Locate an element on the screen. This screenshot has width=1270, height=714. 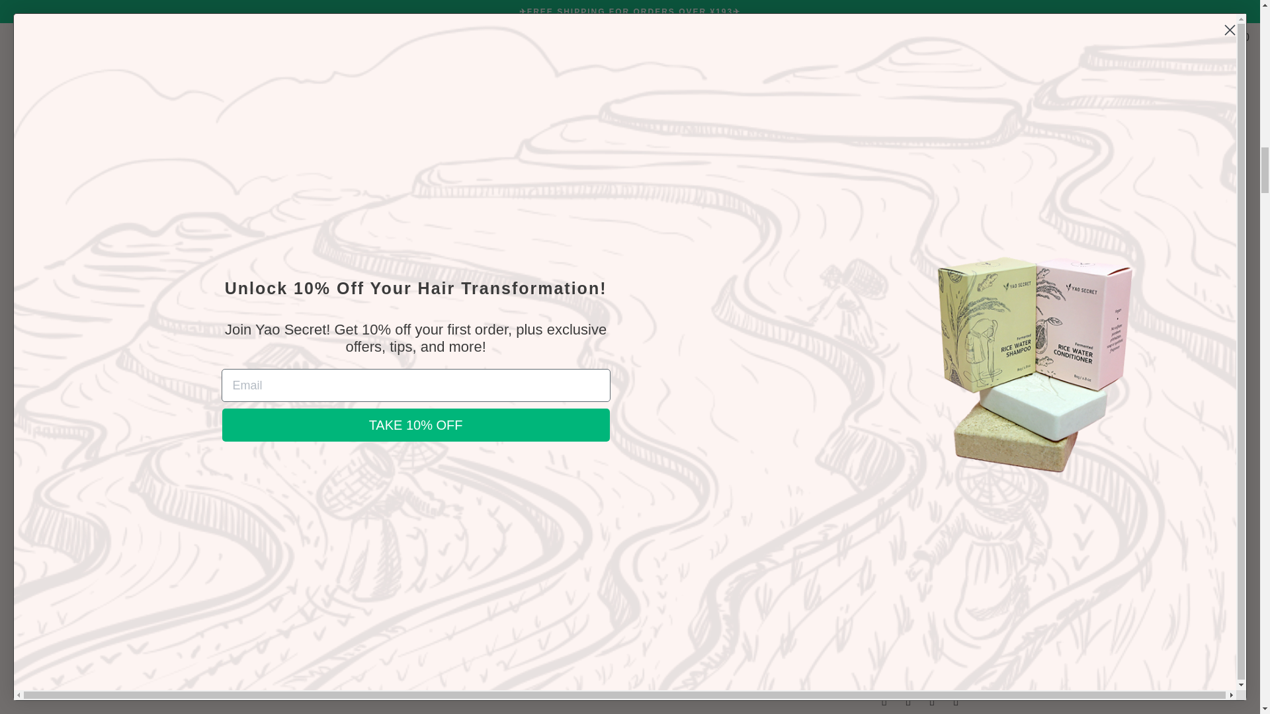
Hair Care Industry Trends to look out for in 2024 is located at coordinates (297, 500).